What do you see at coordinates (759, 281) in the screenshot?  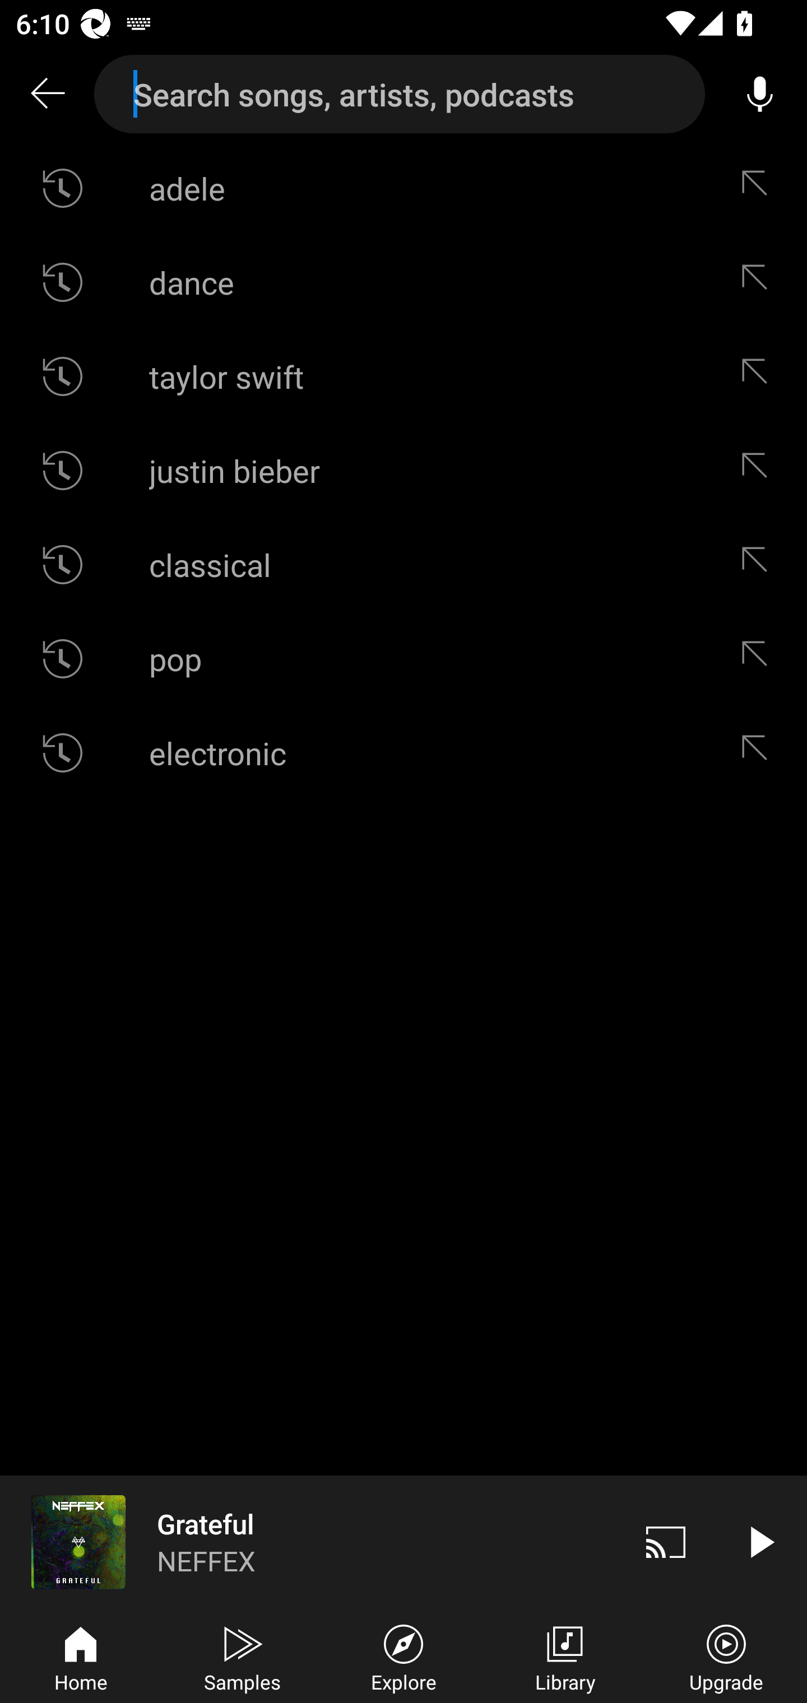 I see `Edit suggestion dance` at bounding box center [759, 281].